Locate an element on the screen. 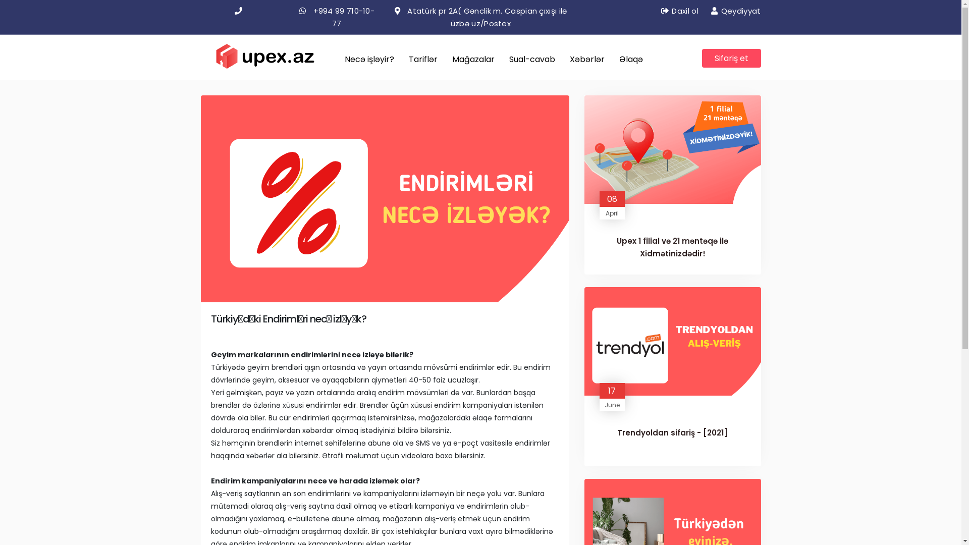 This screenshot has width=969, height=545. Daxil ol is located at coordinates (680, 11).